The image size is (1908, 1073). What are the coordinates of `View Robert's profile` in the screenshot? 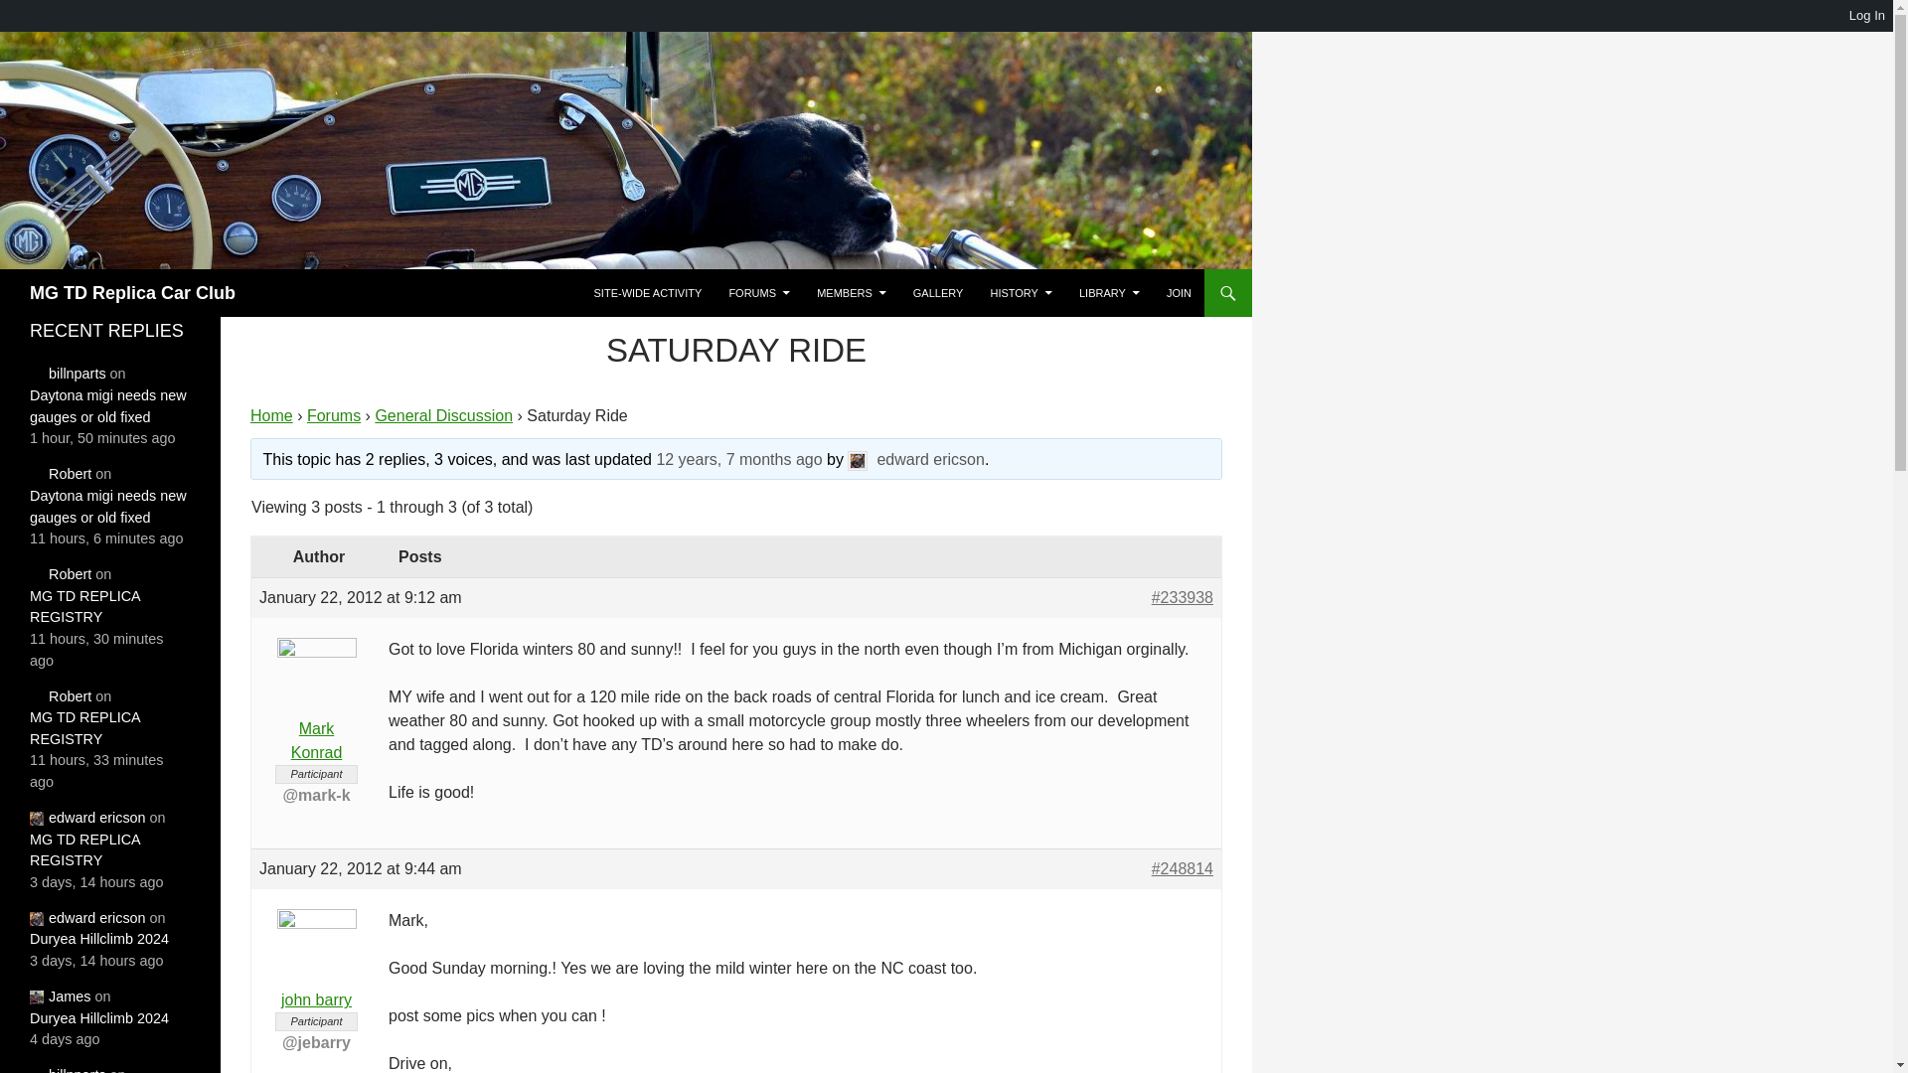 It's located at (61, 695).